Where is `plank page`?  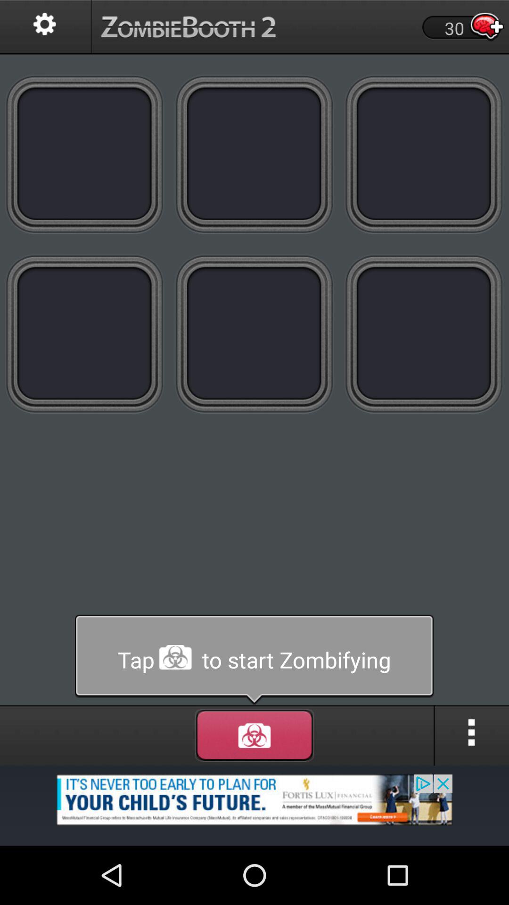 plank page is located at coordinates (424, 334).